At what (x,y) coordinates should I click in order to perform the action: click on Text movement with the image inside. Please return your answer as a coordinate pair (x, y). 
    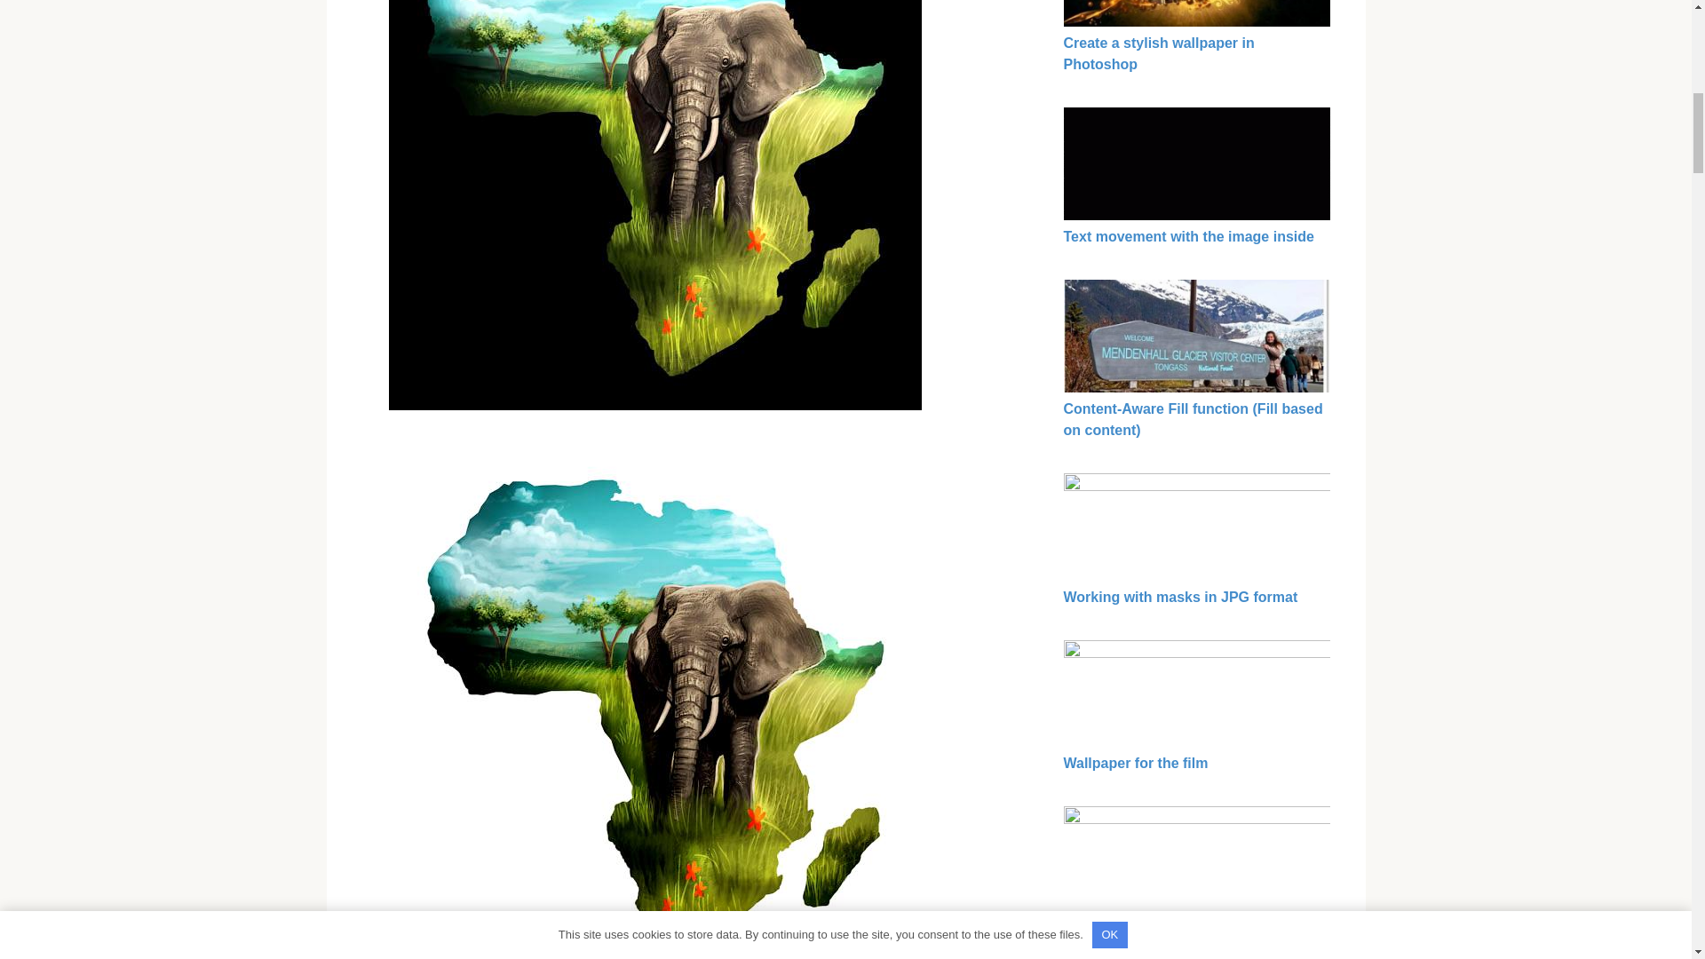
    Looking at the image, I should click on (1189, 236).